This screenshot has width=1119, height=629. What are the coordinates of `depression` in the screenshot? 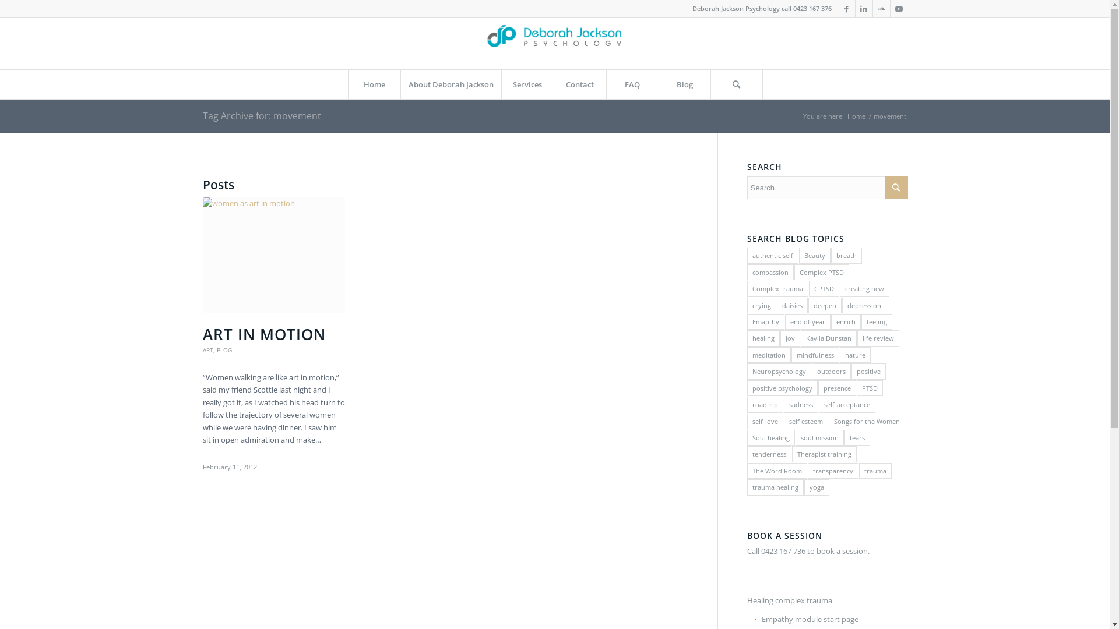 It's located at (864, 305).